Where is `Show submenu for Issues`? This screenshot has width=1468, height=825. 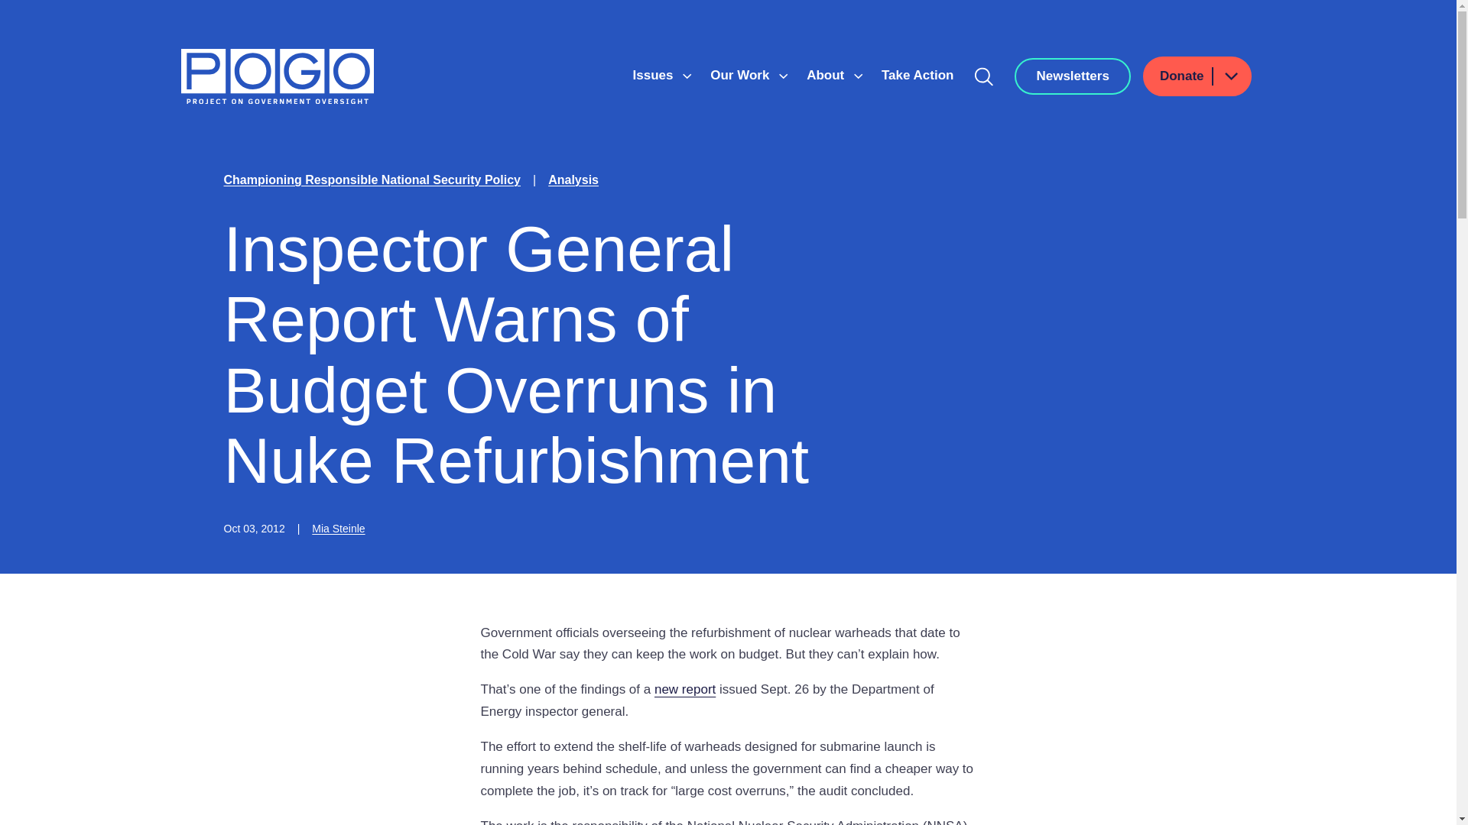
Show submenu for Issues is located at coordinates (687, 76).